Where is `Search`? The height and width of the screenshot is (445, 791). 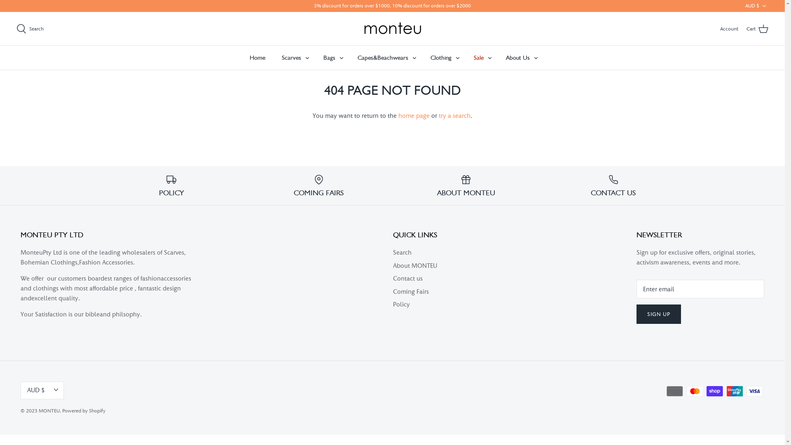 Search is located at coordinates (402, 252).